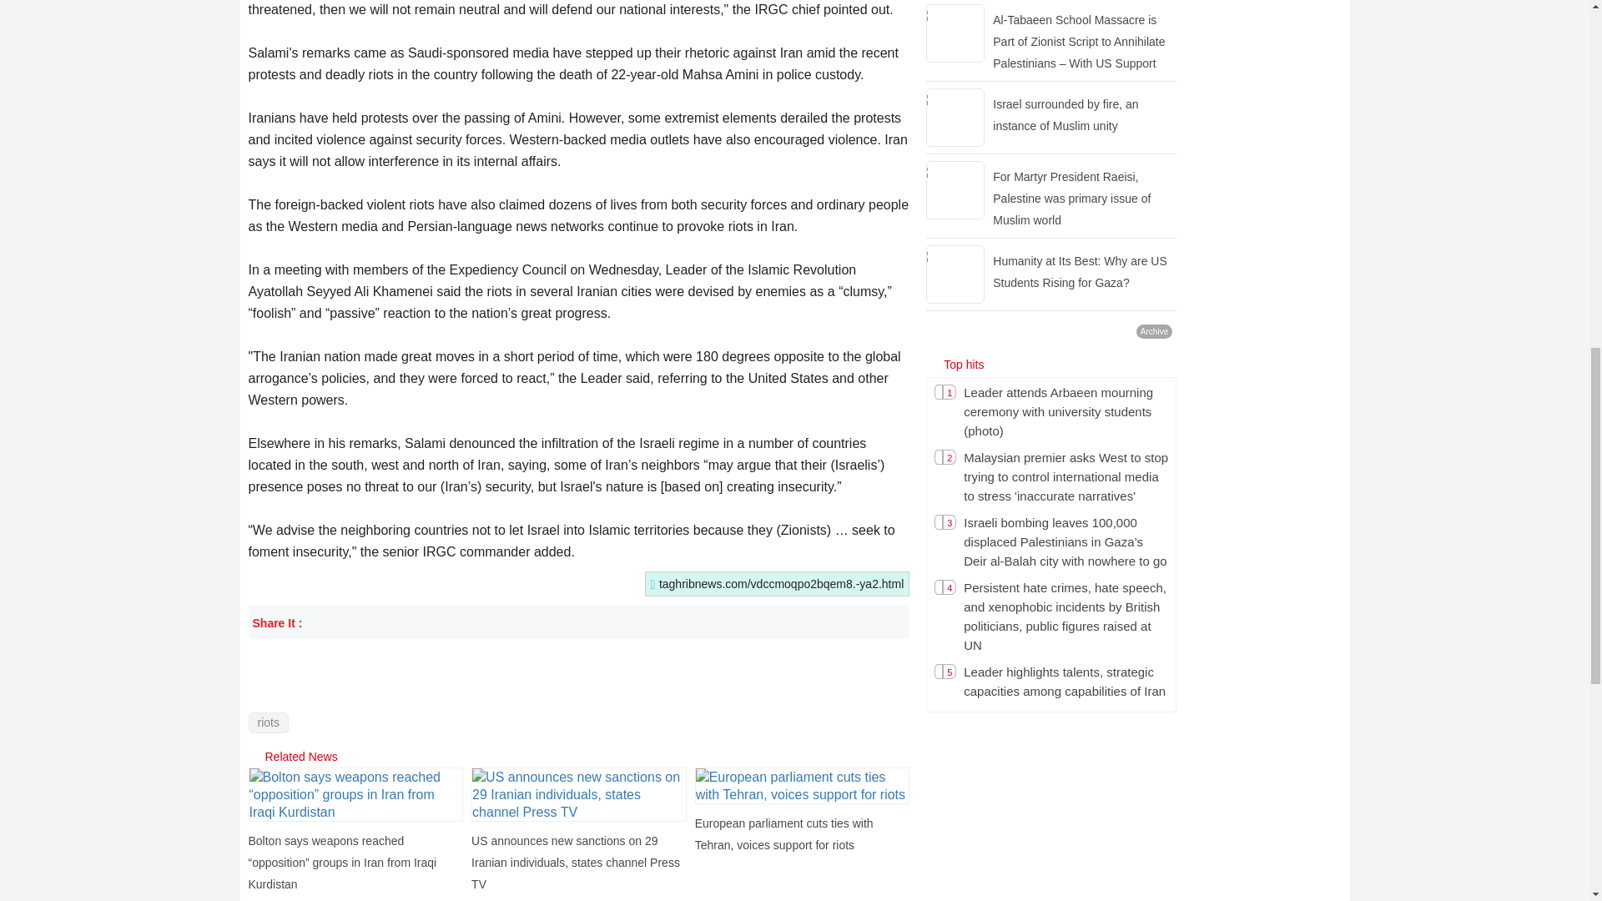 Image resolution: width=1602 pixels, height=901 pixels. I want to click on Print Edition, so click(891, 622).